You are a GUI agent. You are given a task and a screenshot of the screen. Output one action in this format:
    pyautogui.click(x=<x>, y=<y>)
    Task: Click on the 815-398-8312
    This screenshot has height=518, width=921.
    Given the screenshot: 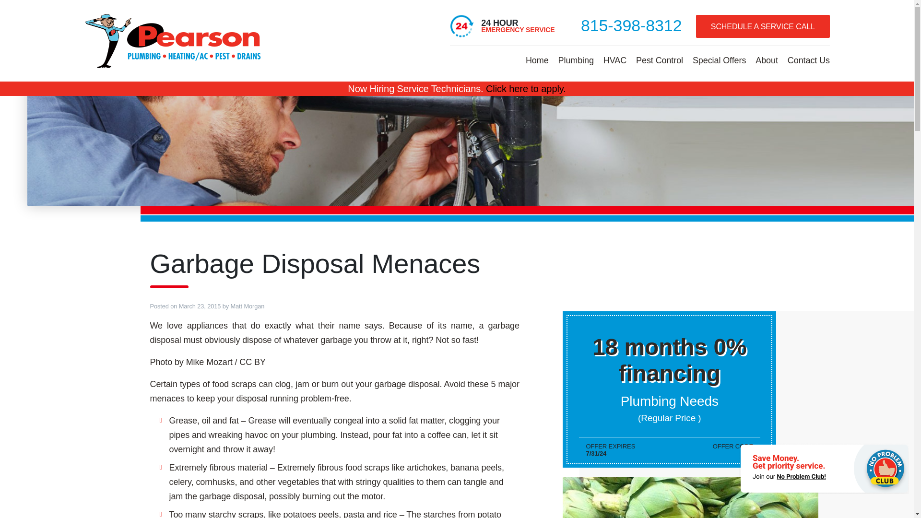 What is the action you would take?
    pyautogui.click(x=631, y=25)
    